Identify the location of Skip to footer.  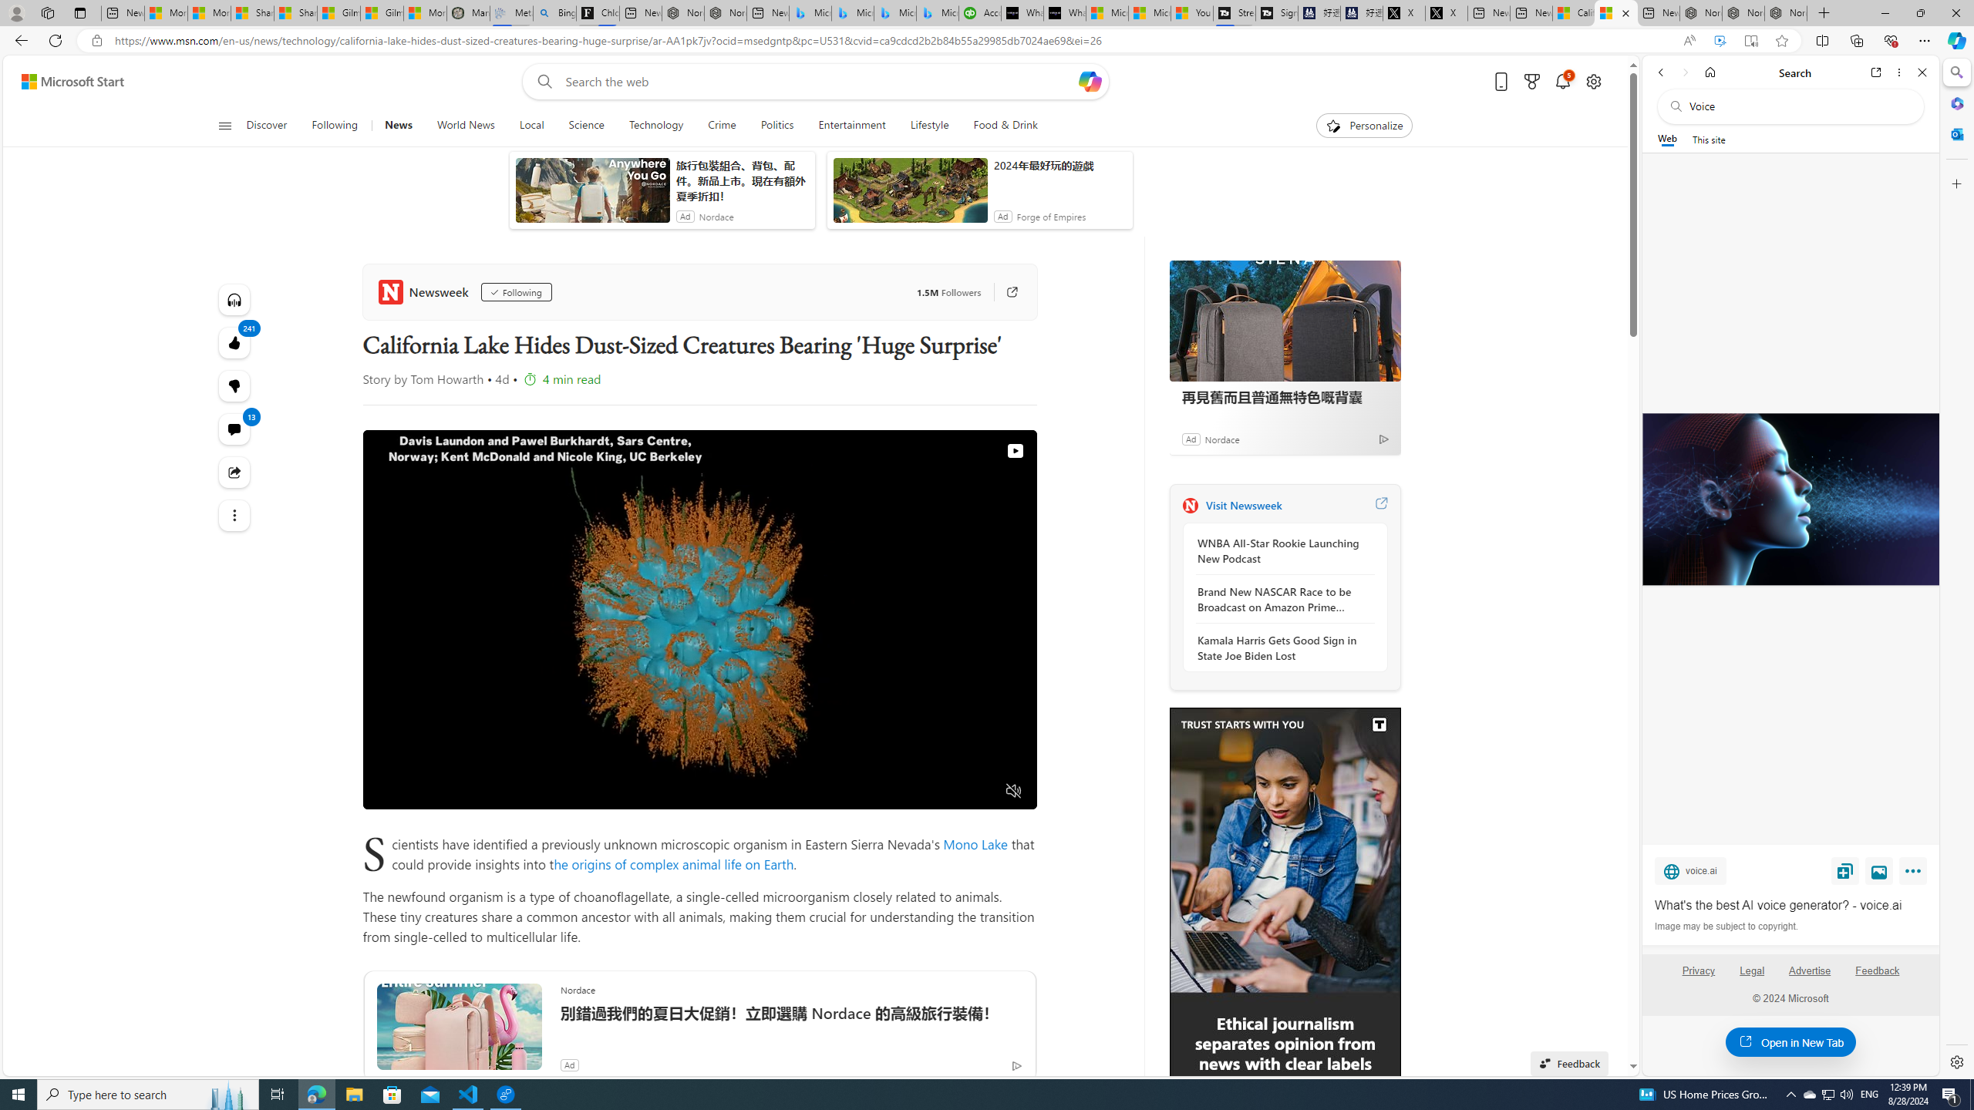
(63, 82).